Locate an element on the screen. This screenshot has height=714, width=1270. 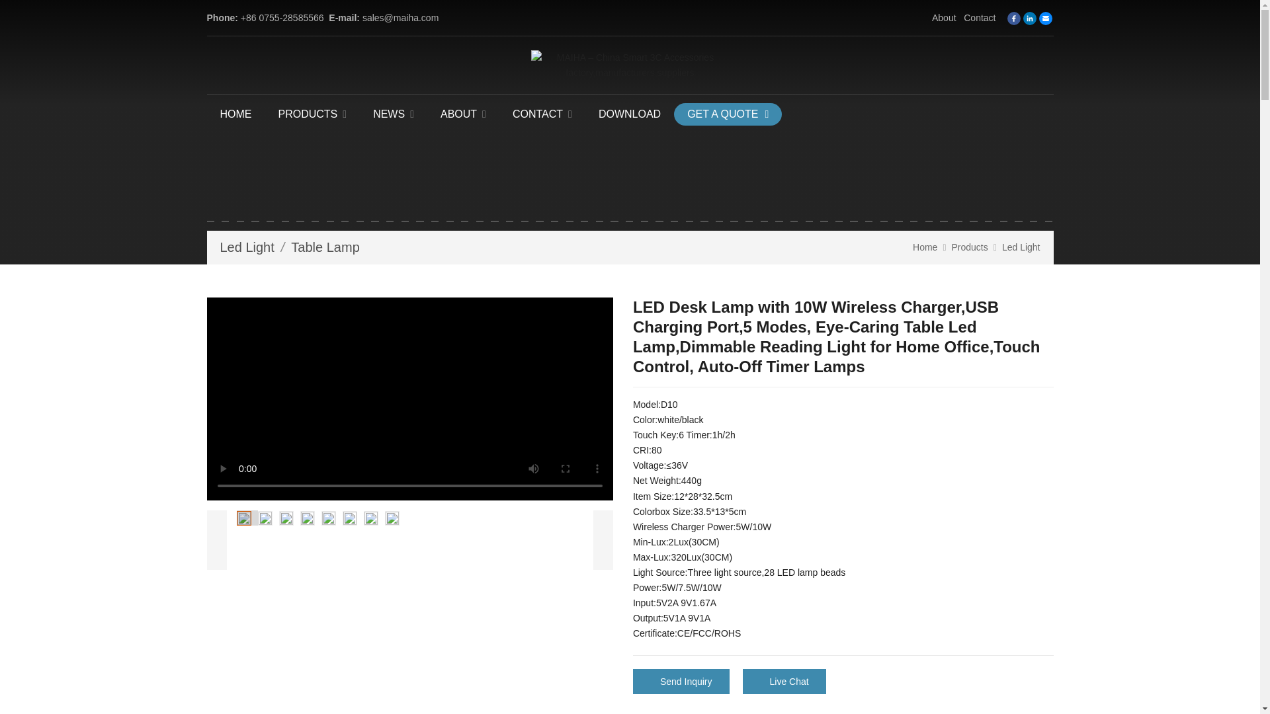
Contact is located at coordinates (980, 17).